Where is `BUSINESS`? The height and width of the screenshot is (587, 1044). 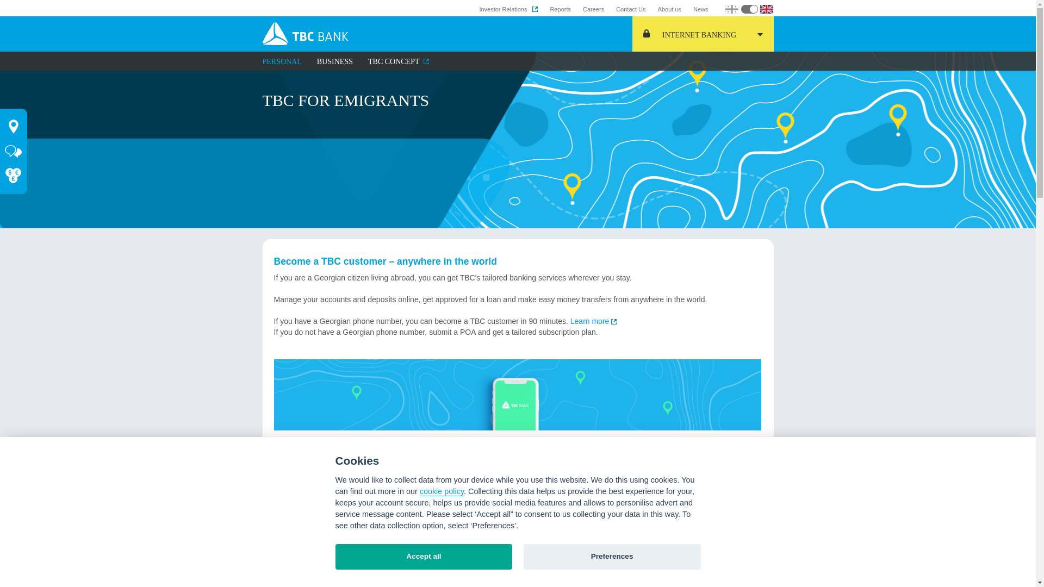
BUSINESS is located at coordinates (335, 62).